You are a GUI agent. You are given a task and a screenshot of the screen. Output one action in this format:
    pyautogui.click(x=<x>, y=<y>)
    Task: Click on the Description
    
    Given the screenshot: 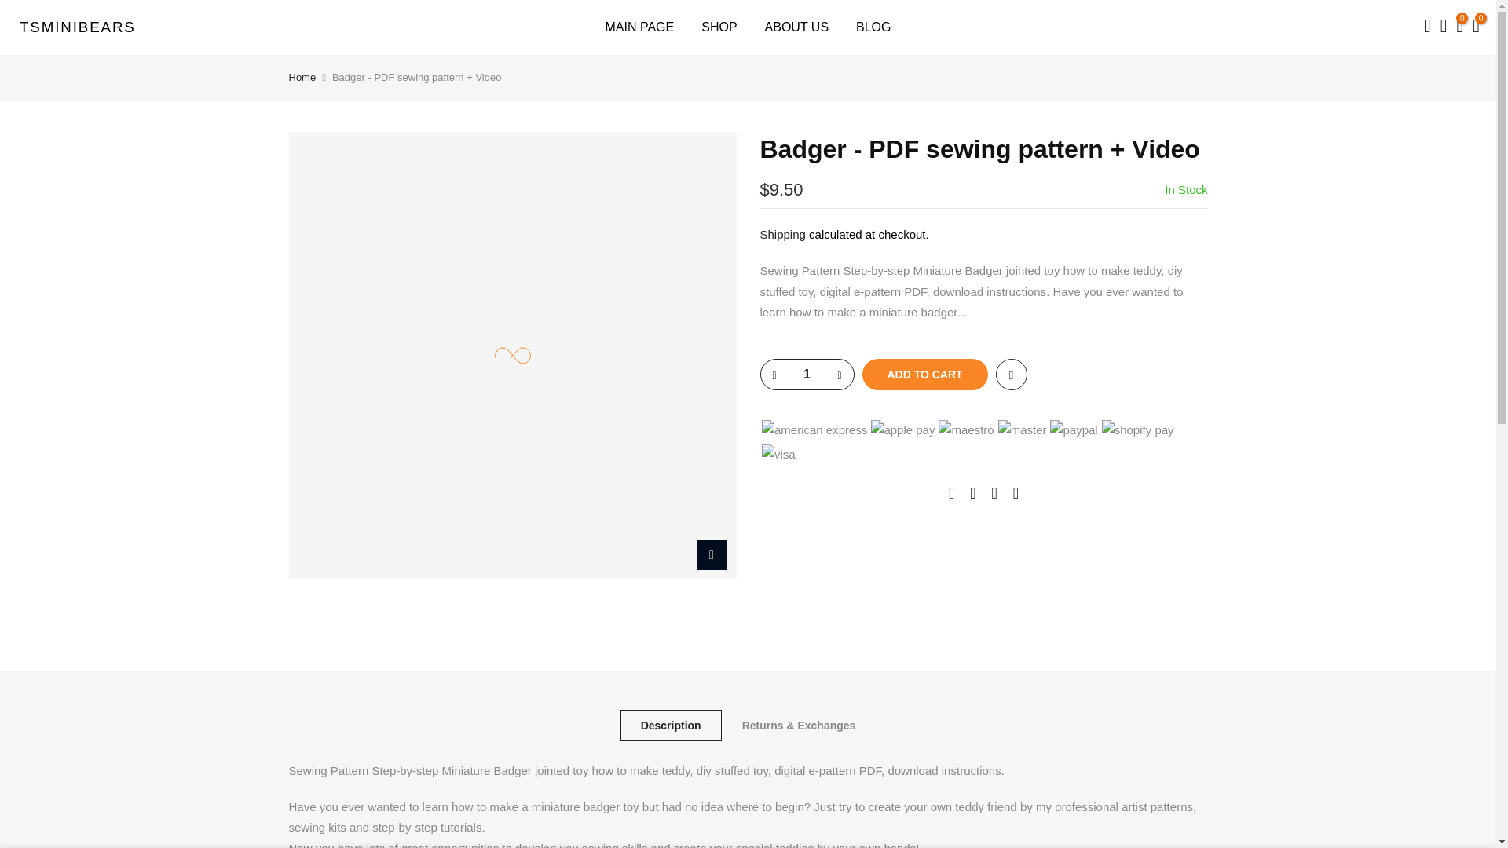 What is the action you would take?
    pyautogui.click(x=671, y=725)
    